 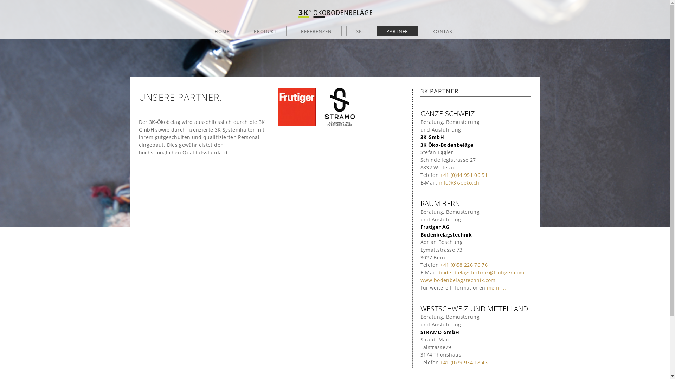 I want to click on REFERENZEN, so click(x=316, y=31).